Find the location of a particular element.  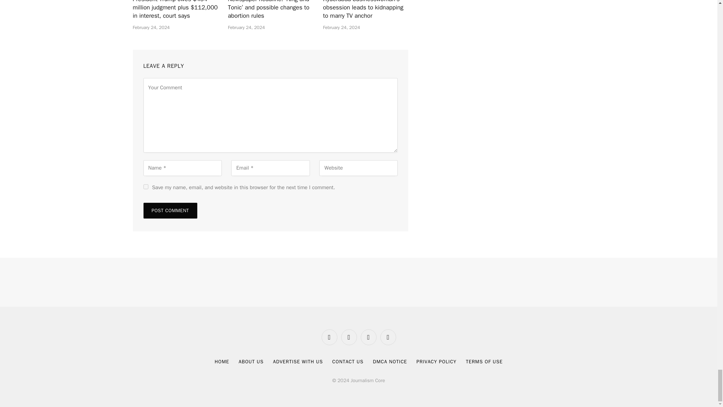

Post Comment is located at coordinates (170, 210).